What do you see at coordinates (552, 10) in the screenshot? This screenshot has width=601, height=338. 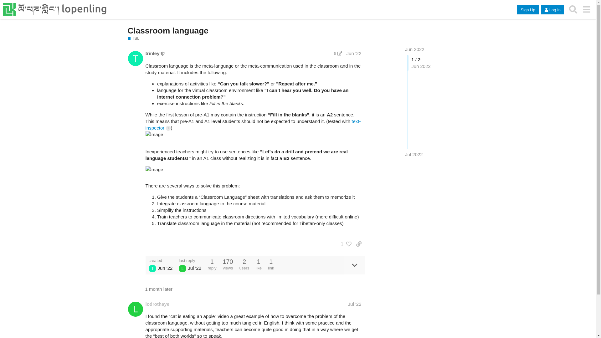 I see `Log In` at bounding box center [552, 10].